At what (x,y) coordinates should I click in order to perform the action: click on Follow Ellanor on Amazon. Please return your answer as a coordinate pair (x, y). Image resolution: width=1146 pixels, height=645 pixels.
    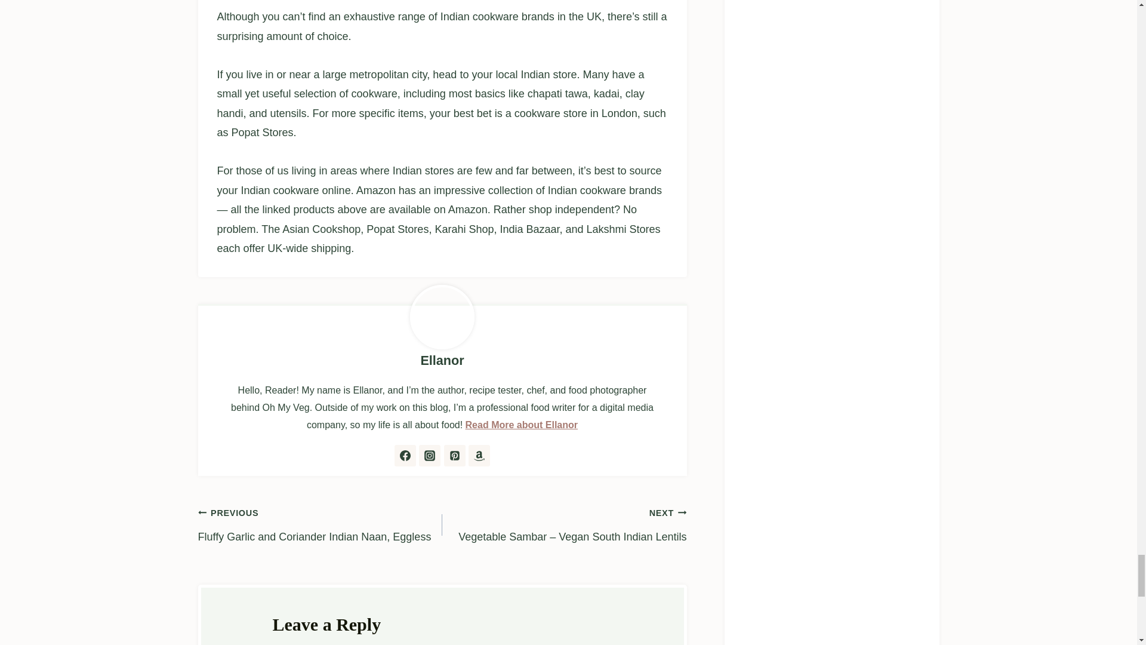
    Looking at the image, I should click on (479, 455).